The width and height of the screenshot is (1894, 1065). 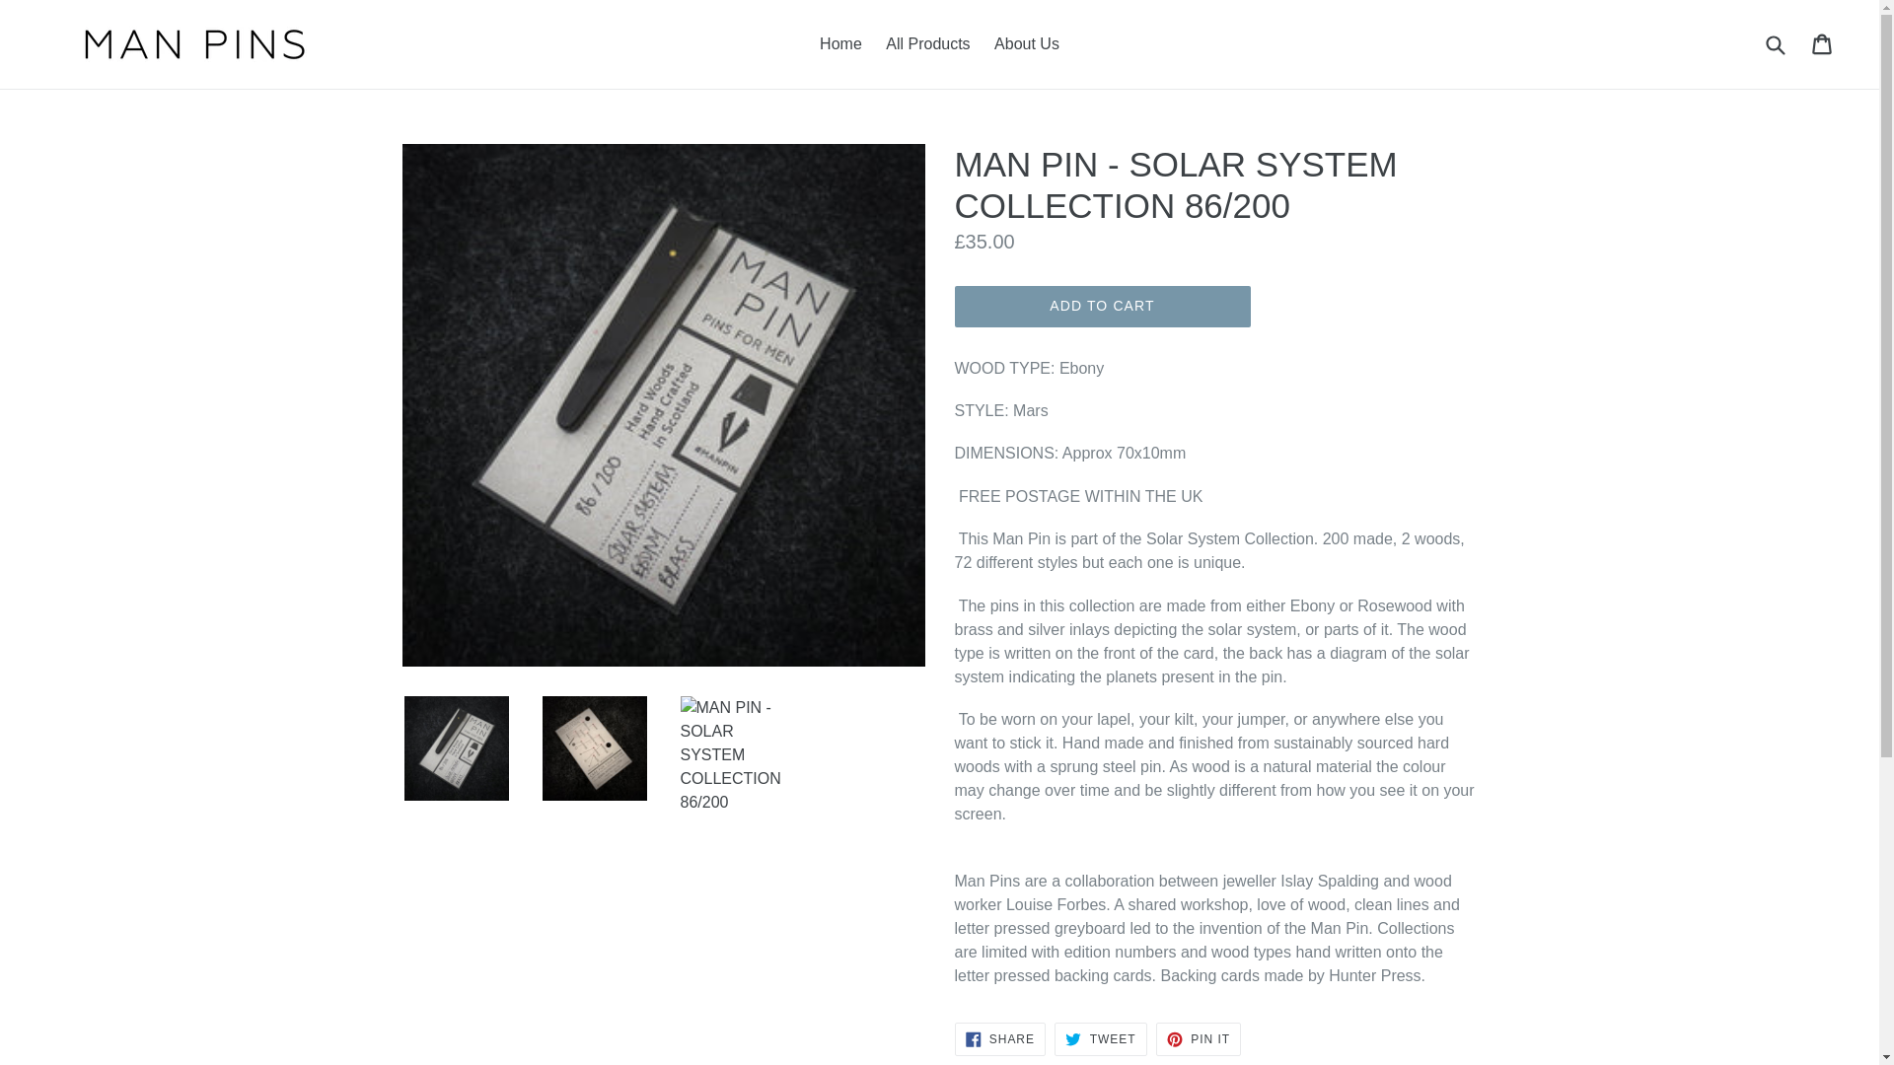 What do you see at coordinates (1027, 44) in the screenshot?
I see `About Us` at bounding box center [1027, 44].